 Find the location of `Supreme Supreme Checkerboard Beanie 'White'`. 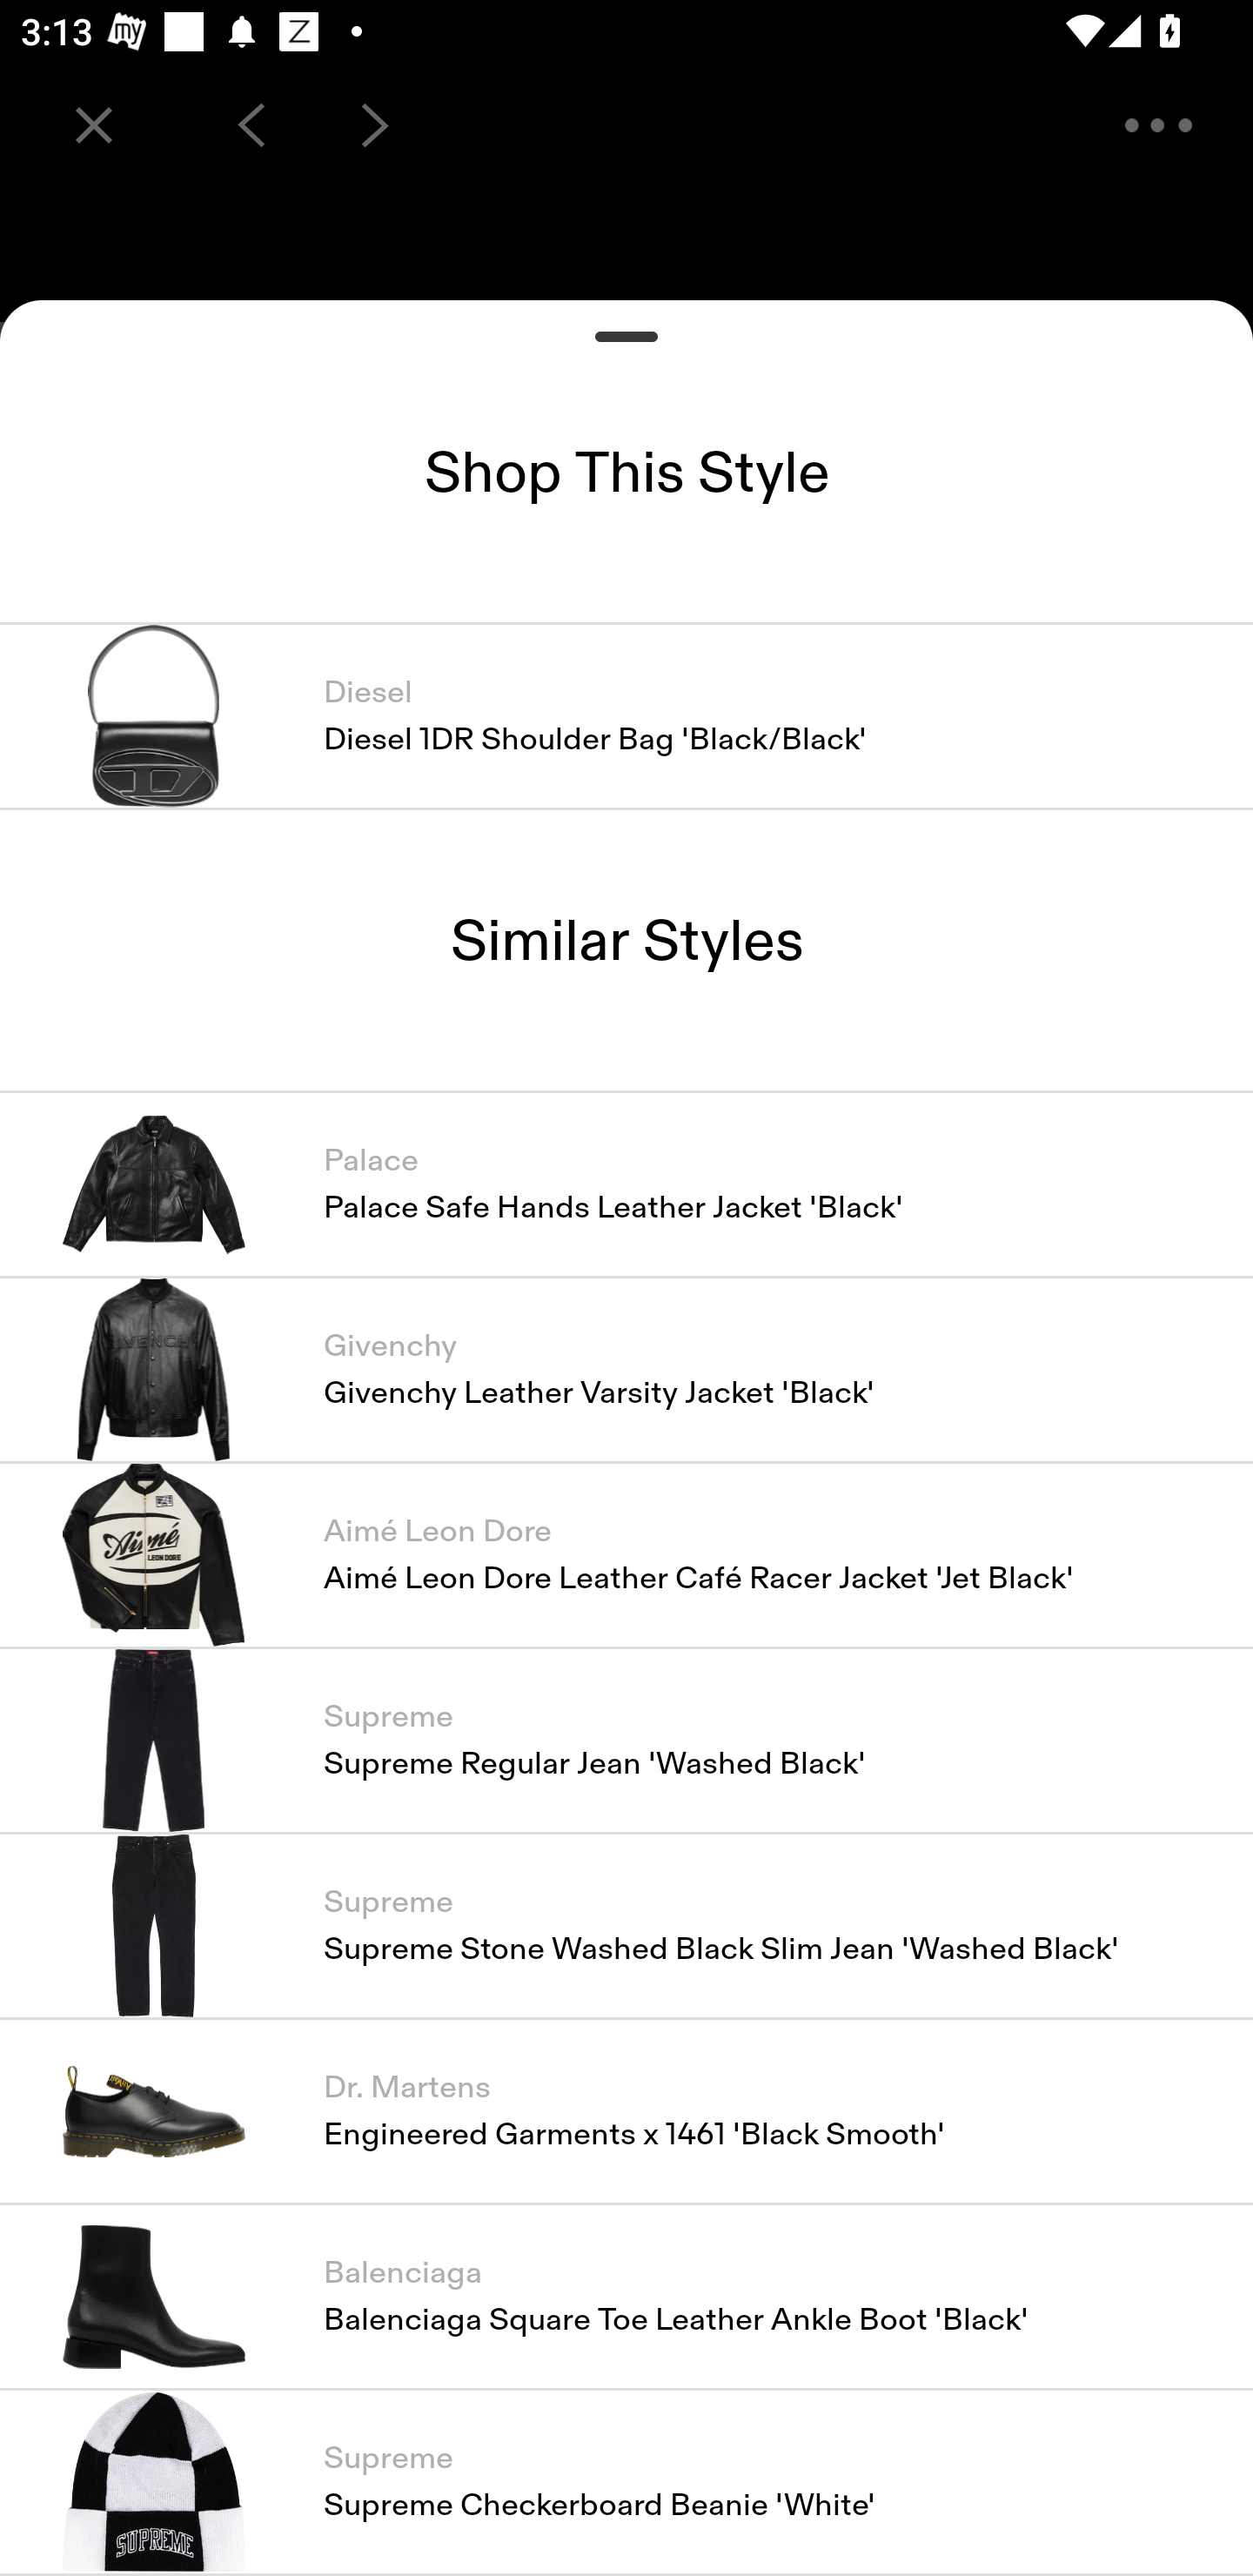

Supreme Supreme Checkerboard Beanie 'White' is located at coordinates (626, 2482).